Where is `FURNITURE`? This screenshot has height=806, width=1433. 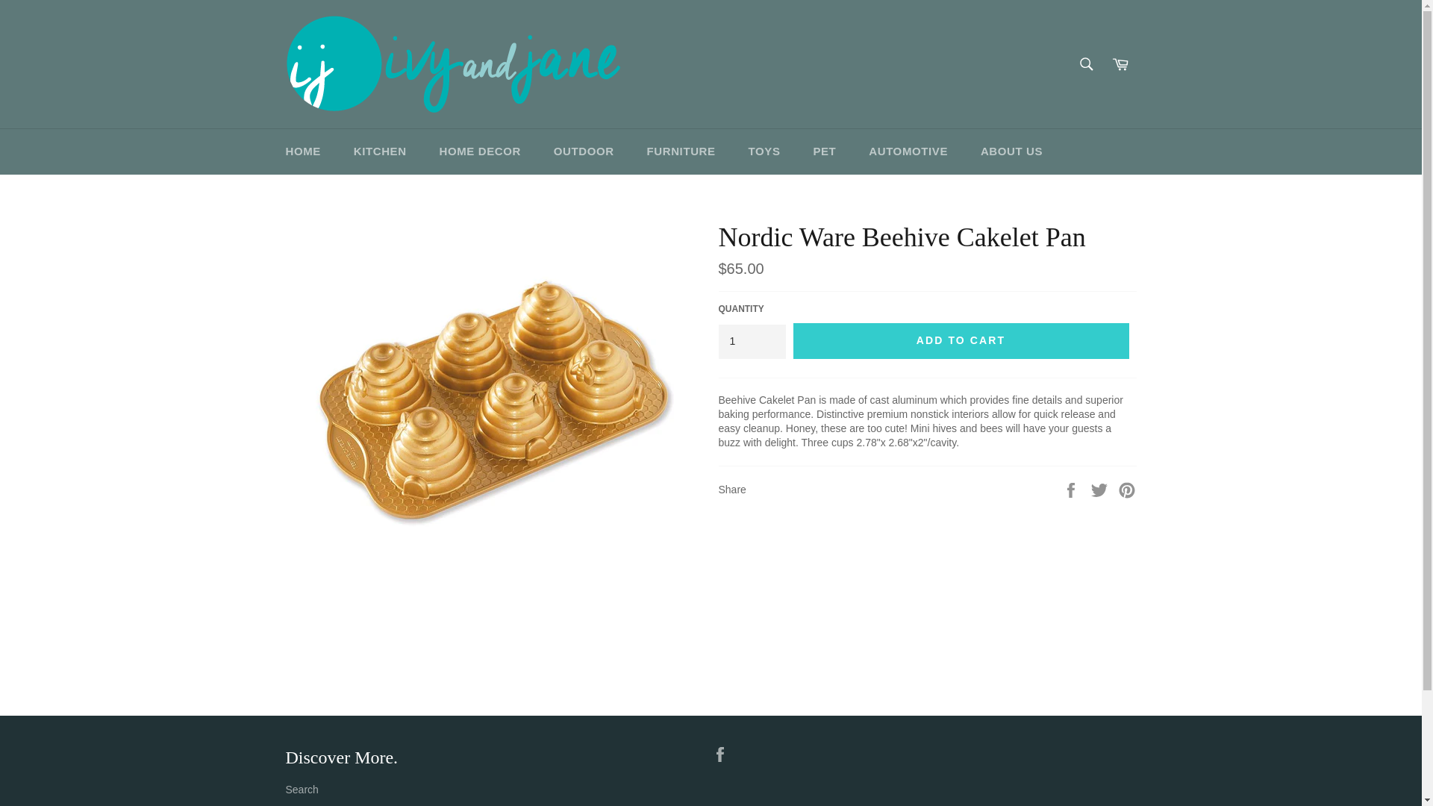 FURNITURE is located at coordinates (681, 151).